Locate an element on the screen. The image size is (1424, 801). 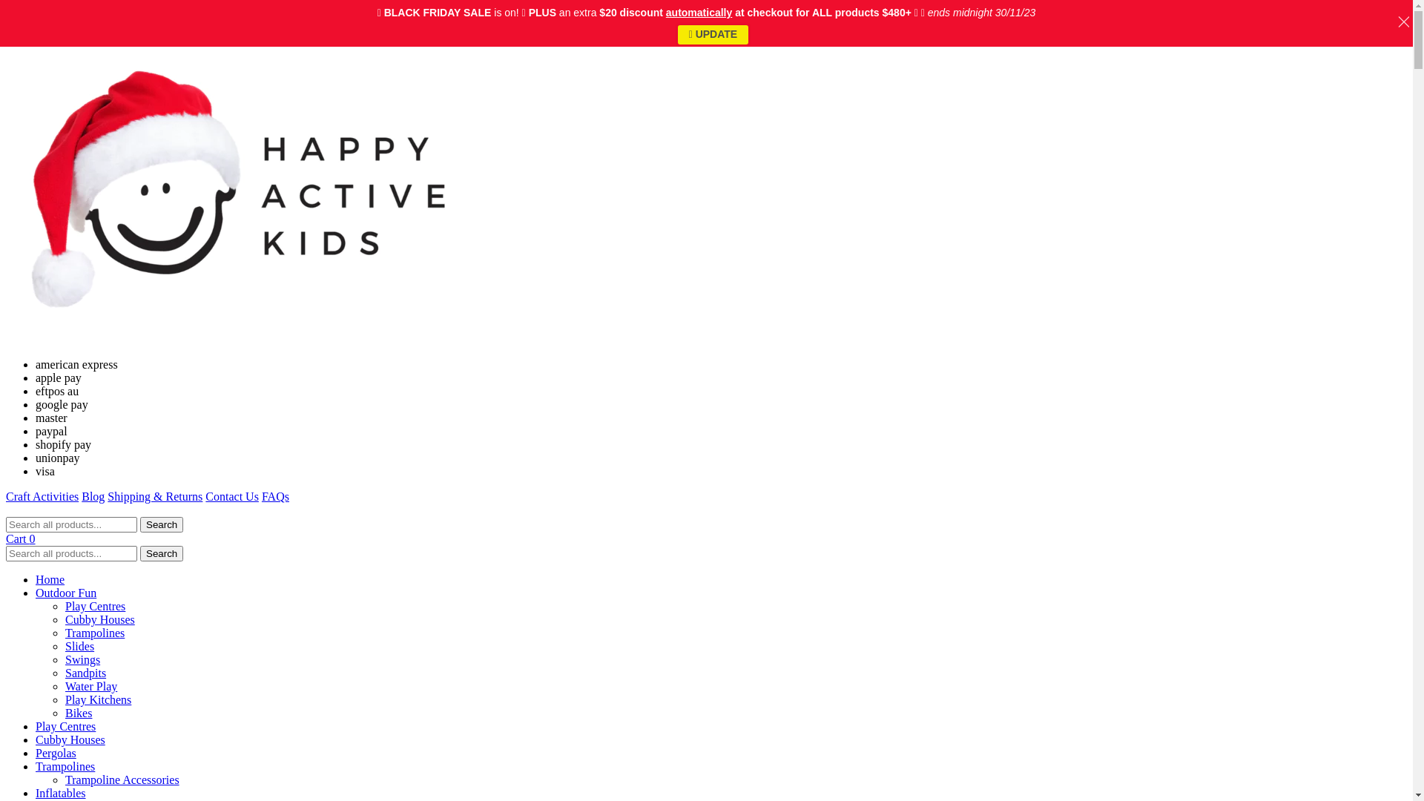
Craft Activities is located at coordinates (42, 497).